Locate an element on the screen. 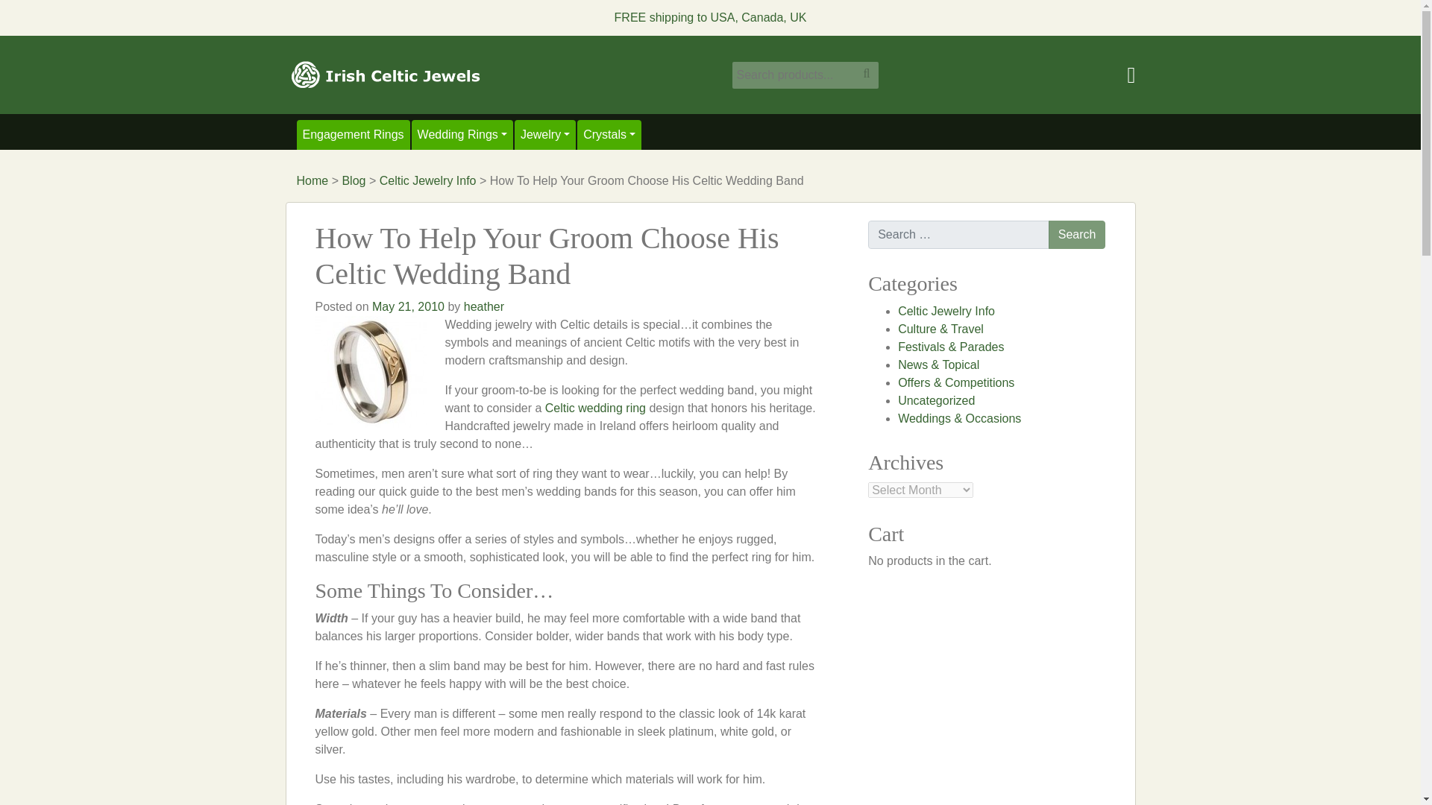 The height and width of the screenshot is (805, 1432). Blog is located at coordinates (354, 180).